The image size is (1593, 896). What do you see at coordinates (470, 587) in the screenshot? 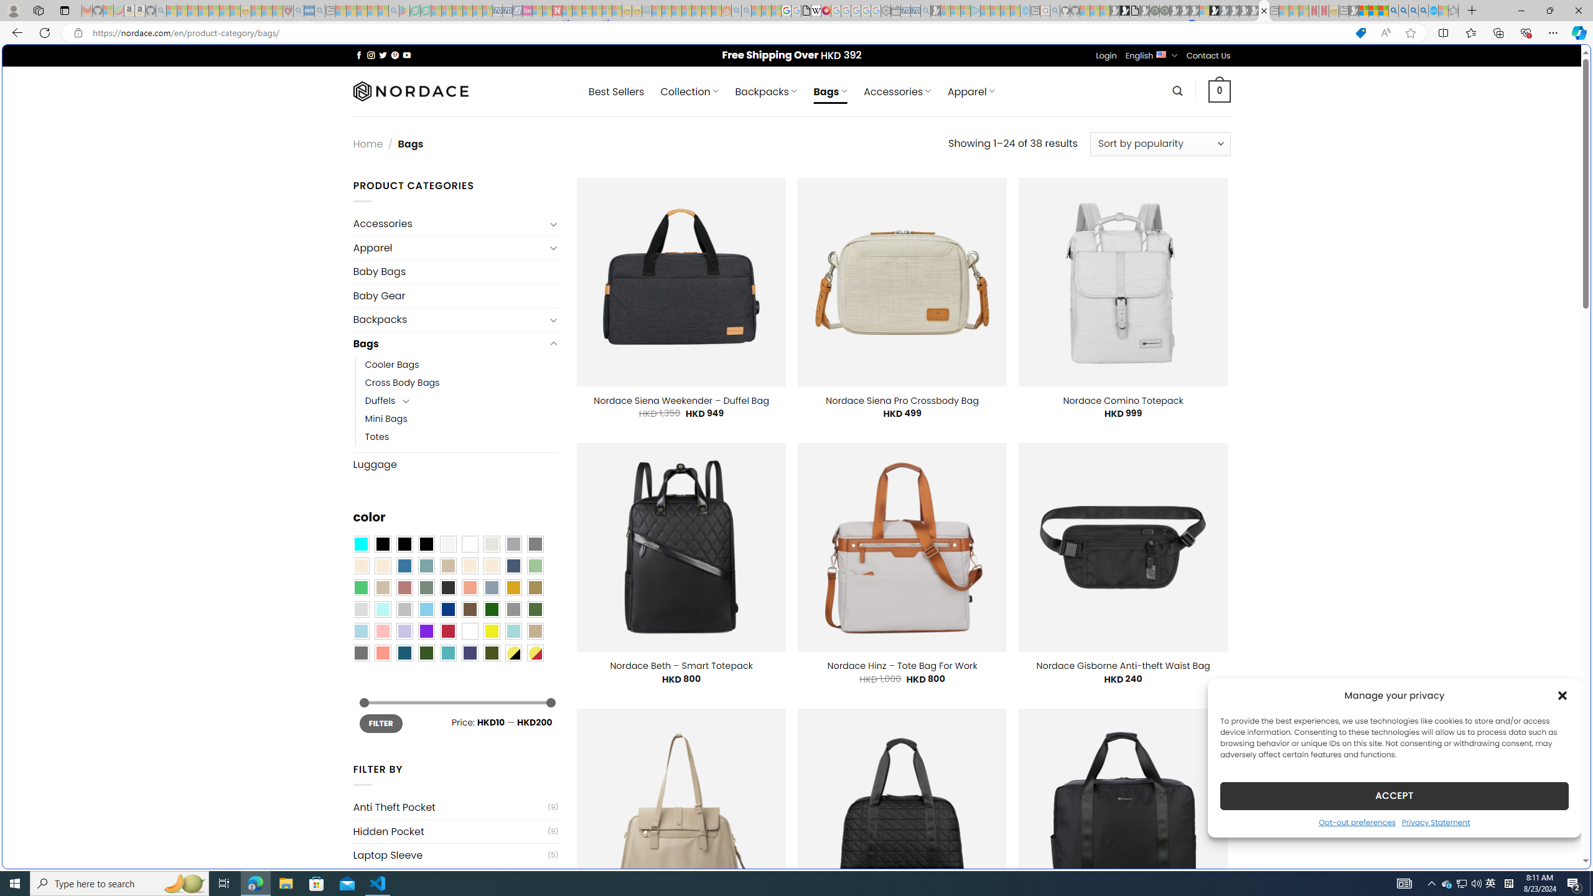
I see `Coral` at bounding box center [470, 587].